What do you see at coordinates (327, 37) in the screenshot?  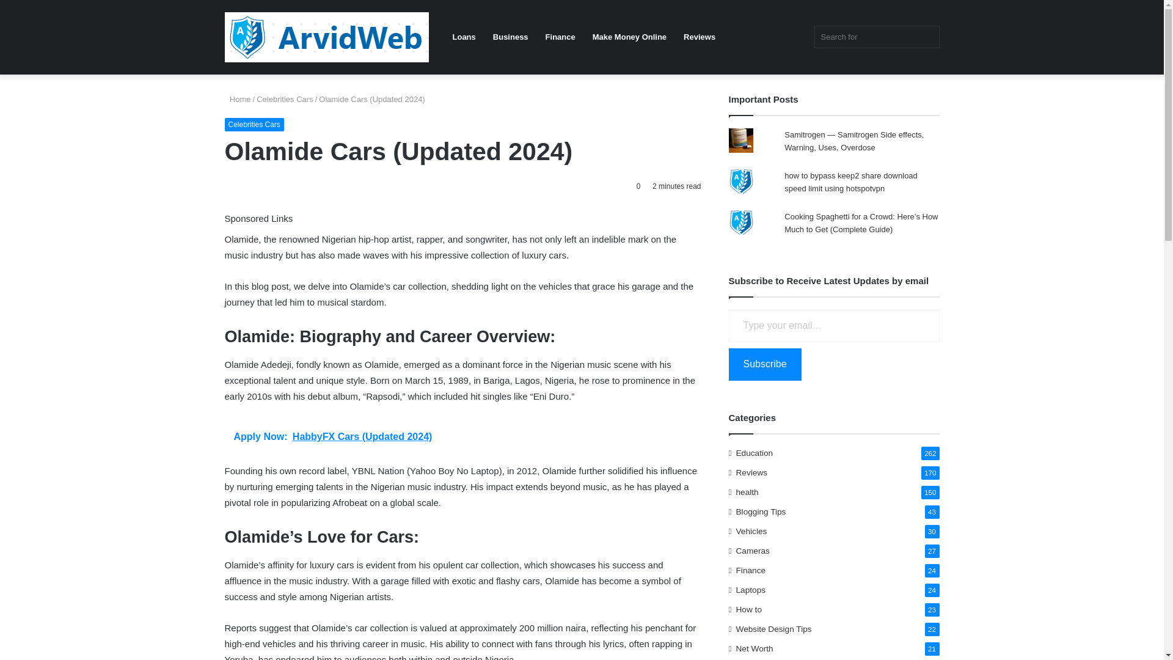 I see `ArvidWeb` at bounding box center [327, 37].